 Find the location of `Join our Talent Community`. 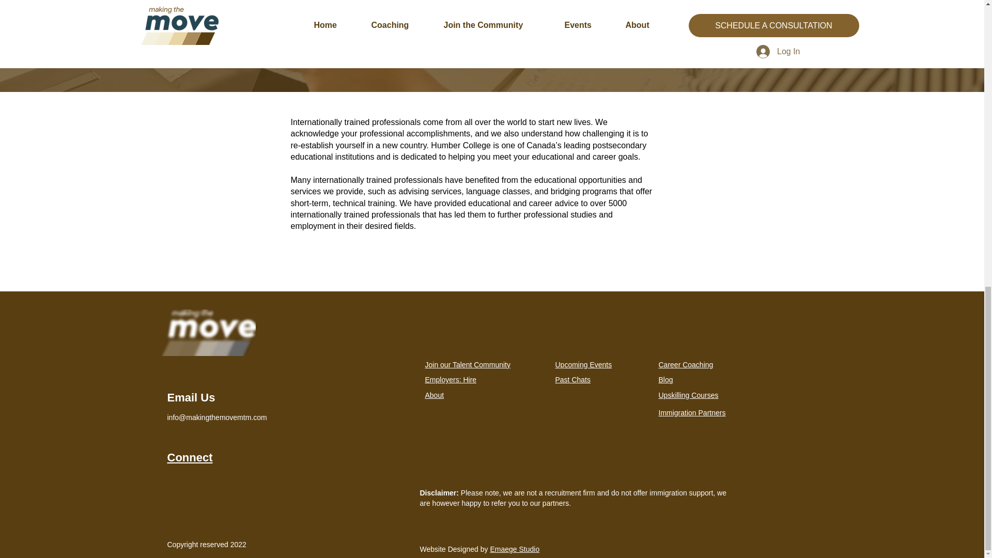

Join our Talent Community is located at coordinates (467, 364).